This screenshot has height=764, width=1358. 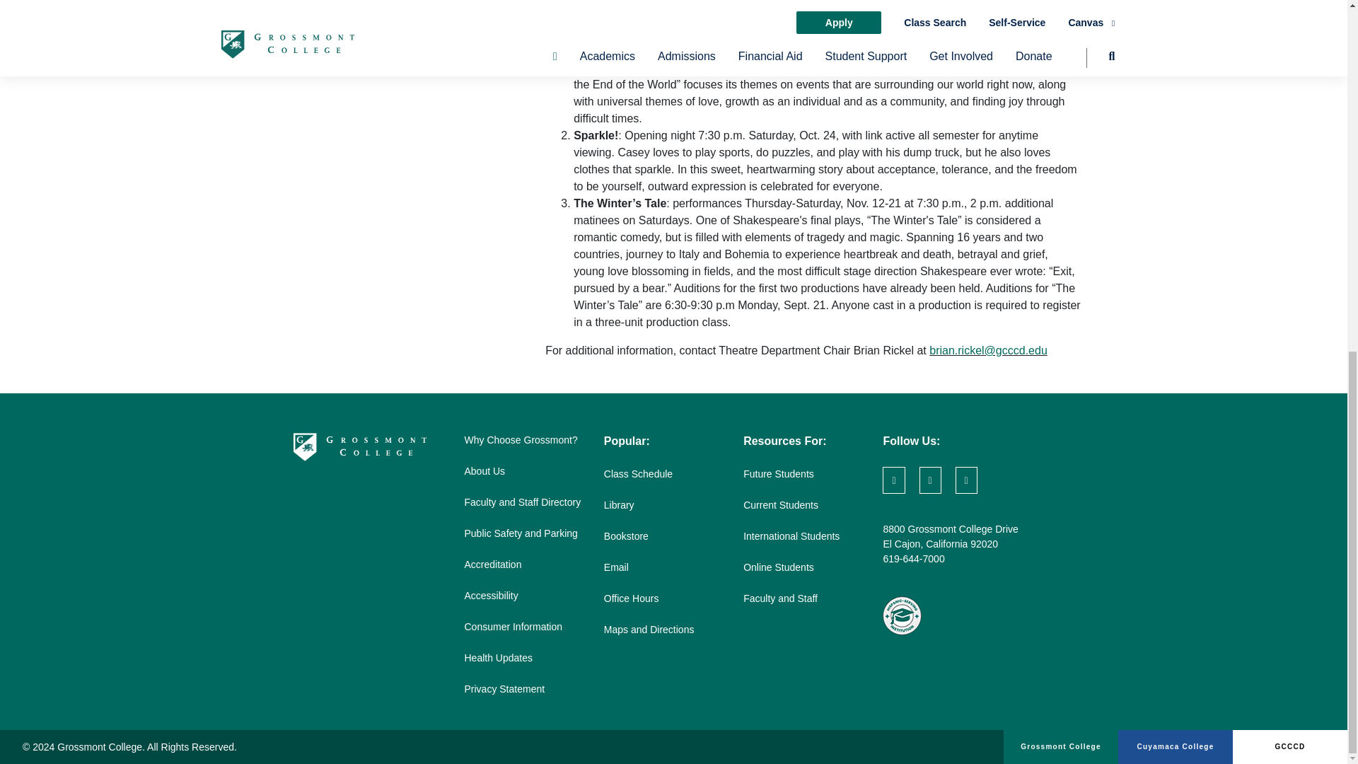 I want to click on Consumer Information, so click(x=513, y=627).